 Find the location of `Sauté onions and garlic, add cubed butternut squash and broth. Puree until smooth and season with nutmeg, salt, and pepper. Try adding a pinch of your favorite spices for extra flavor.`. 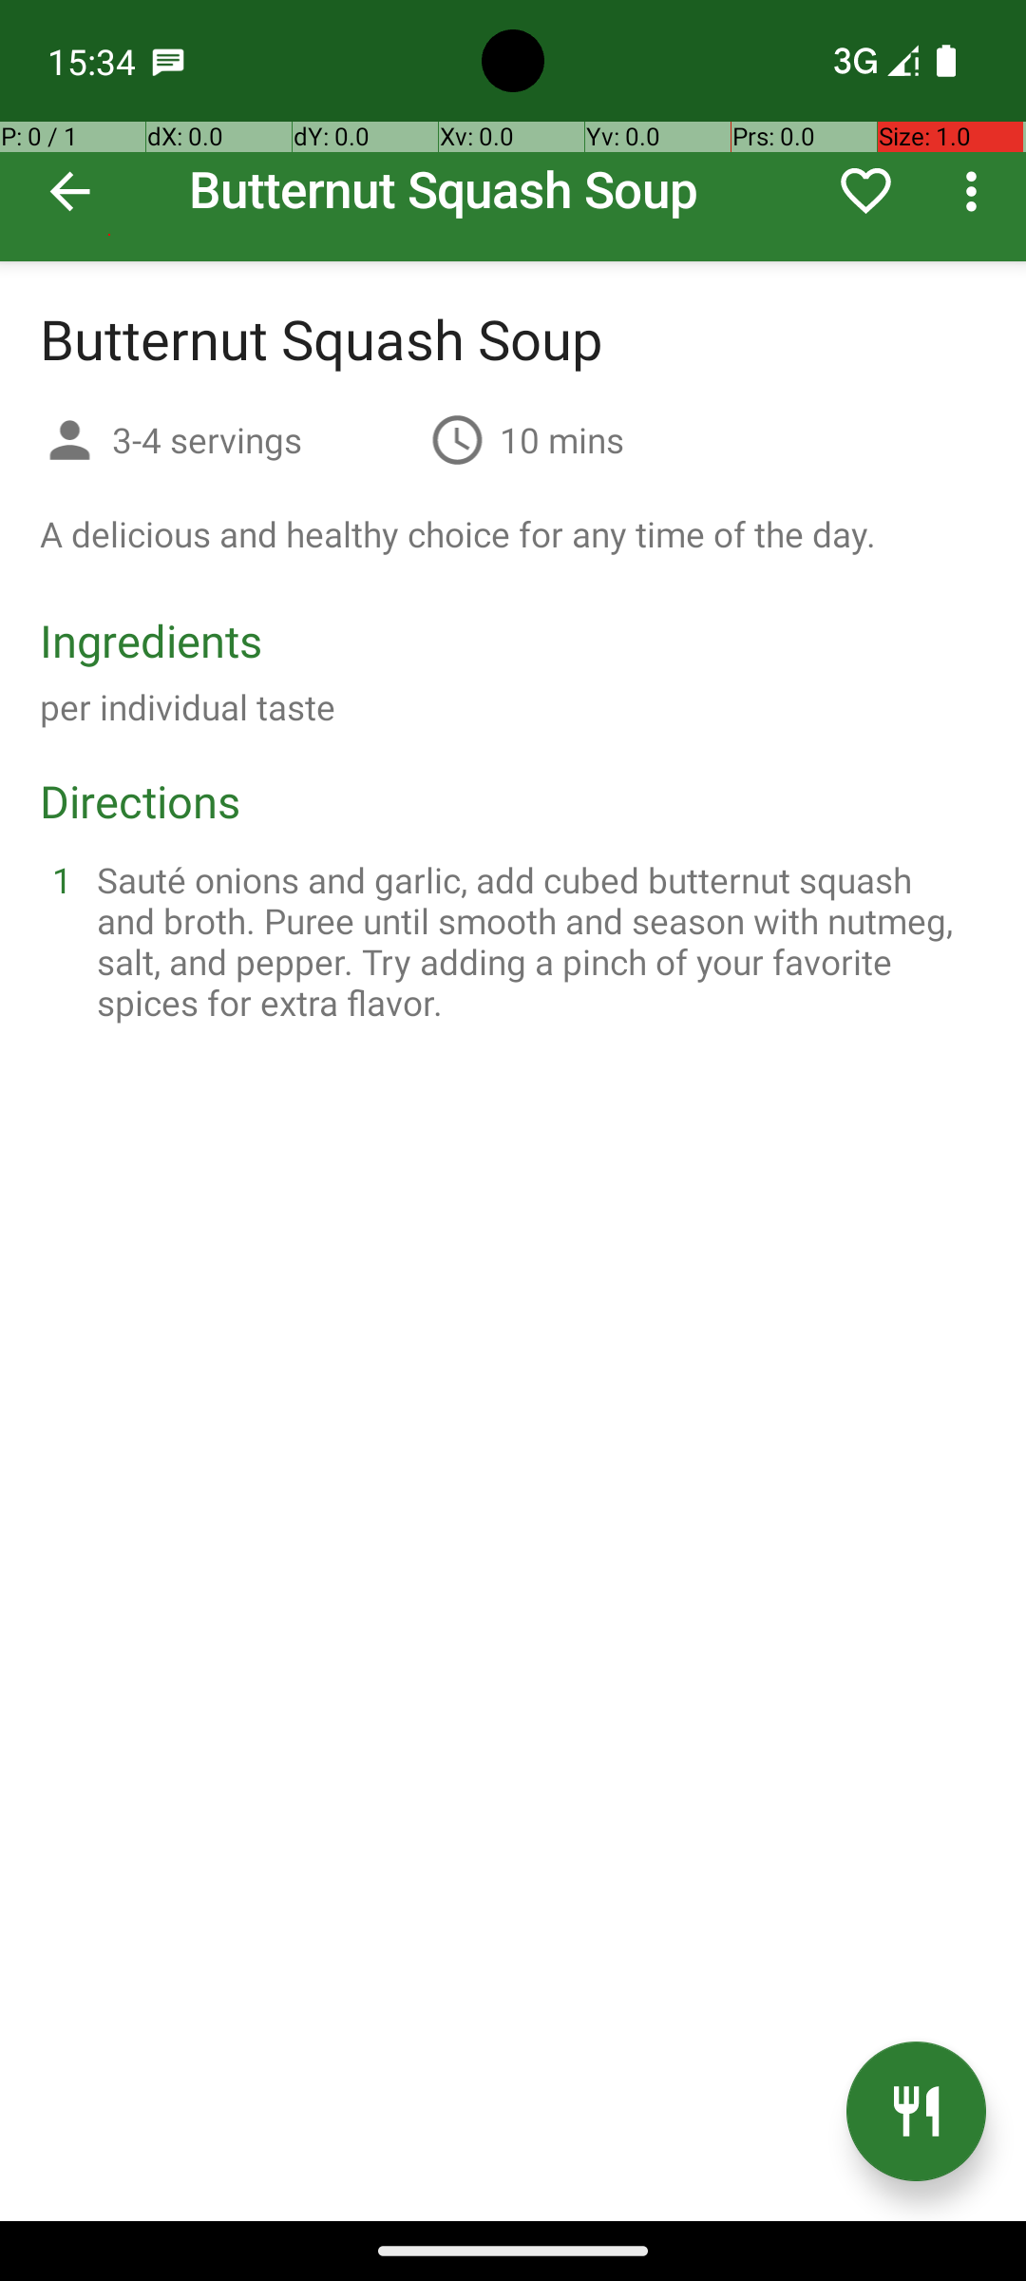

Sauté onions and garlic, add cubed butternut squash and broth. Puree until smooth and season with nutmeg, salt, and pepper. Try adding a pinch of your favorite spices for extra flavor. is located at coordinates (536, 941).